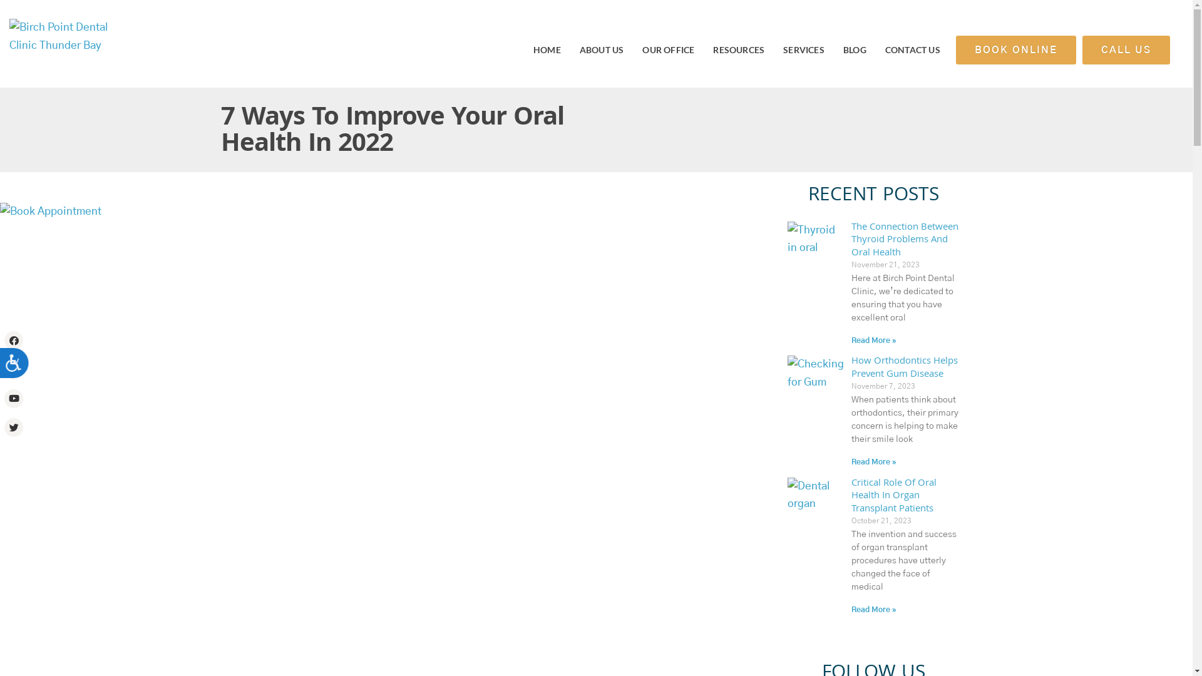 The width and height of the screenshot is (1202, 676). Describe the element at coordinates (1016, 50) in the screenshot. I see `BOOK ONLINE` at that location.